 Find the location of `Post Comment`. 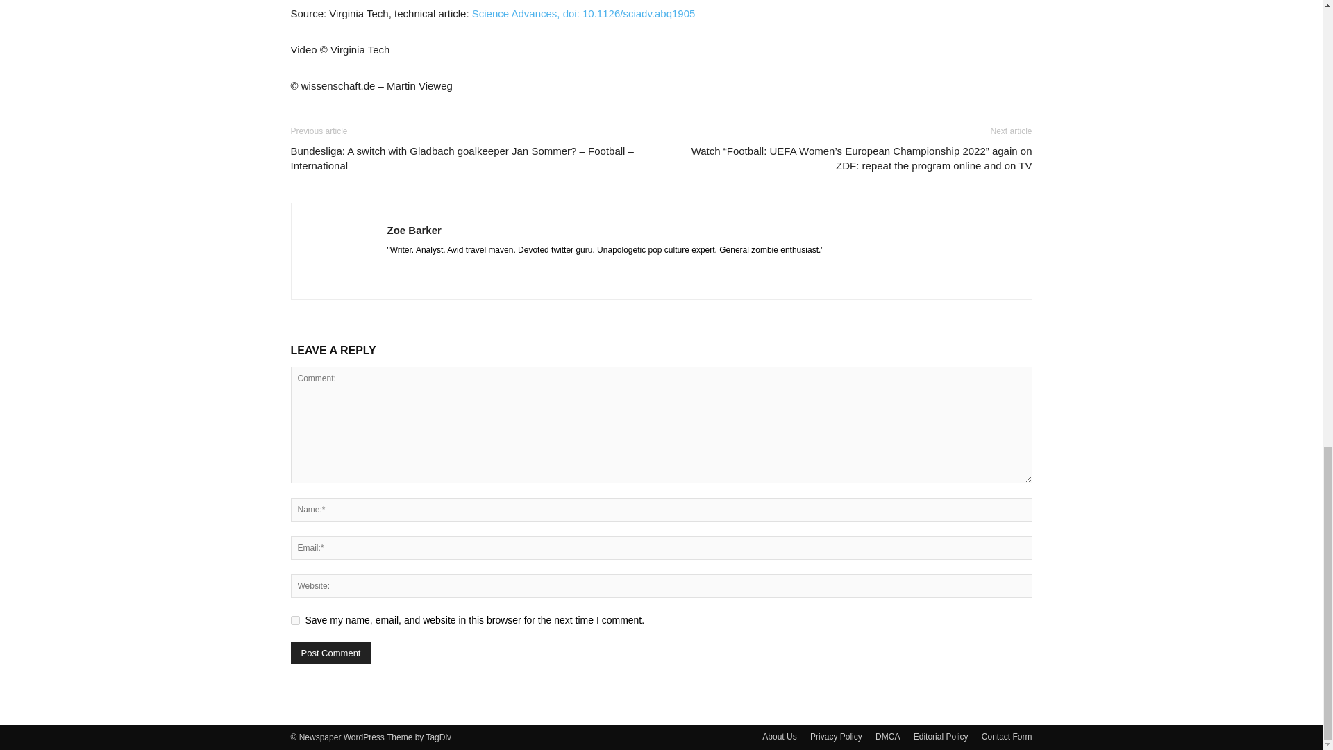

Post Comment is located at coordinates (330, 653).